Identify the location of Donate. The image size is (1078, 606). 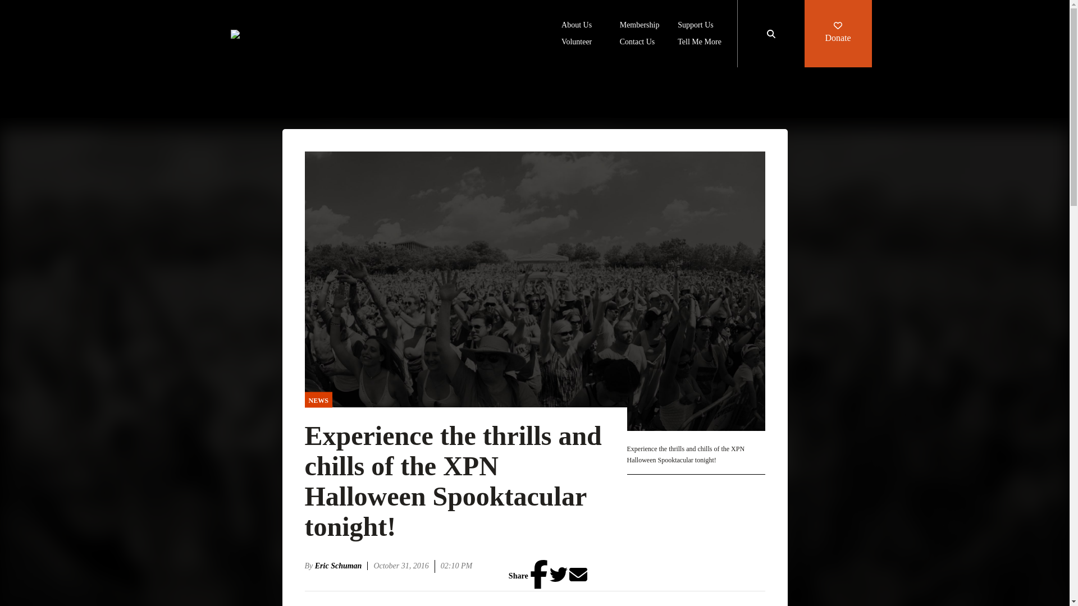
(838, 34).